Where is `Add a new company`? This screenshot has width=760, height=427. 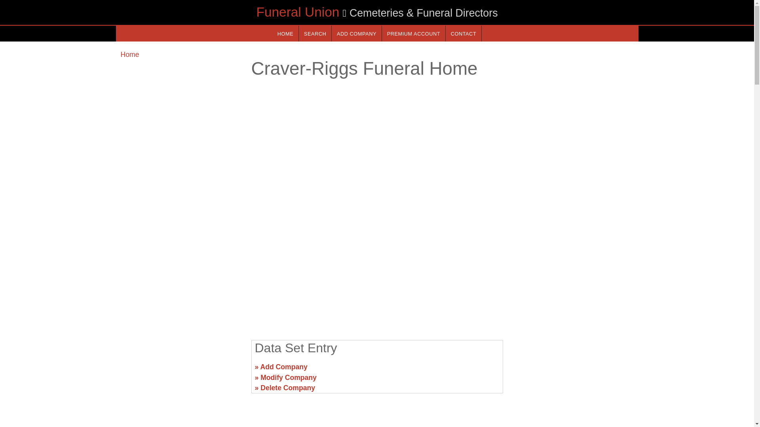
Add a new company is located at coordinates (356, 33).